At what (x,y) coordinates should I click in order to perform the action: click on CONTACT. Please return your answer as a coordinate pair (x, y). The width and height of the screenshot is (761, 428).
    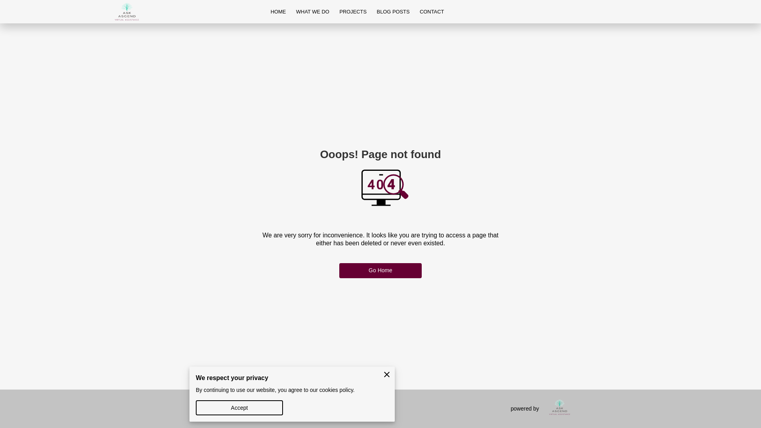
    Looking at the image, I should click on (432, 12).